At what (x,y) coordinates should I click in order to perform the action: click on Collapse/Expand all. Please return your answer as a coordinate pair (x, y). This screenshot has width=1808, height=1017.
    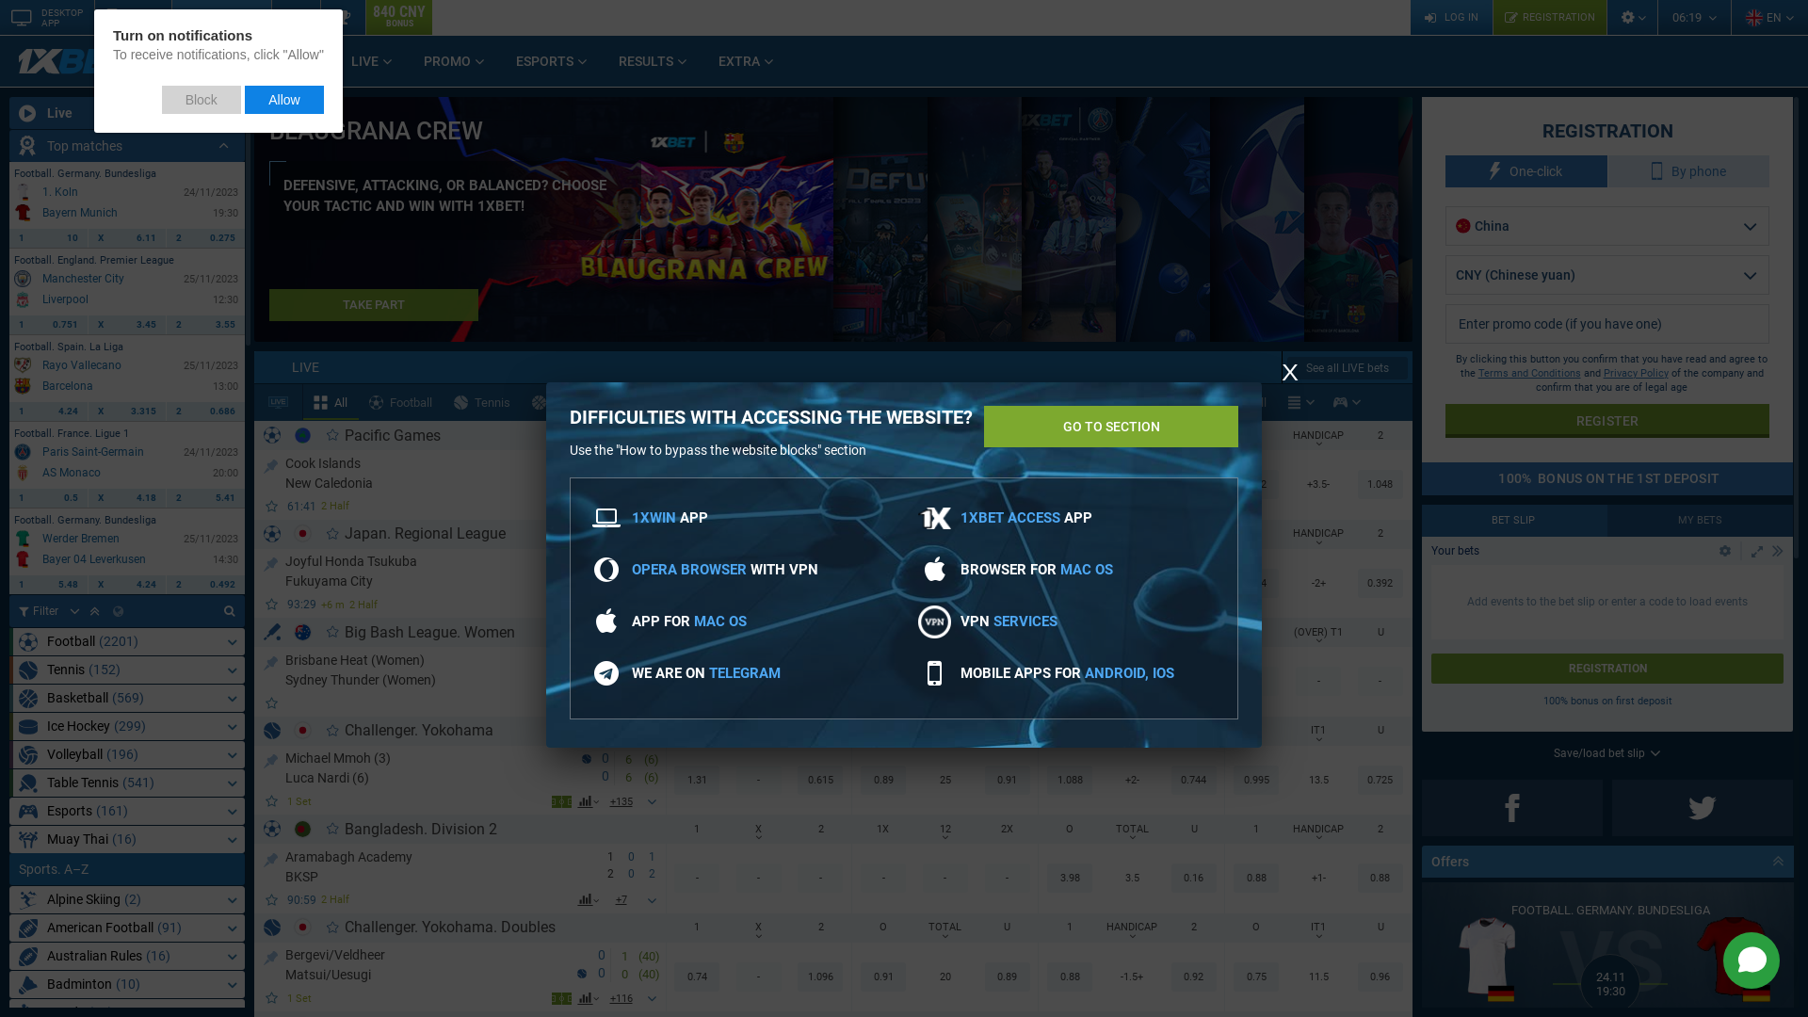
    Looking at the image, I should click on (224, 146).